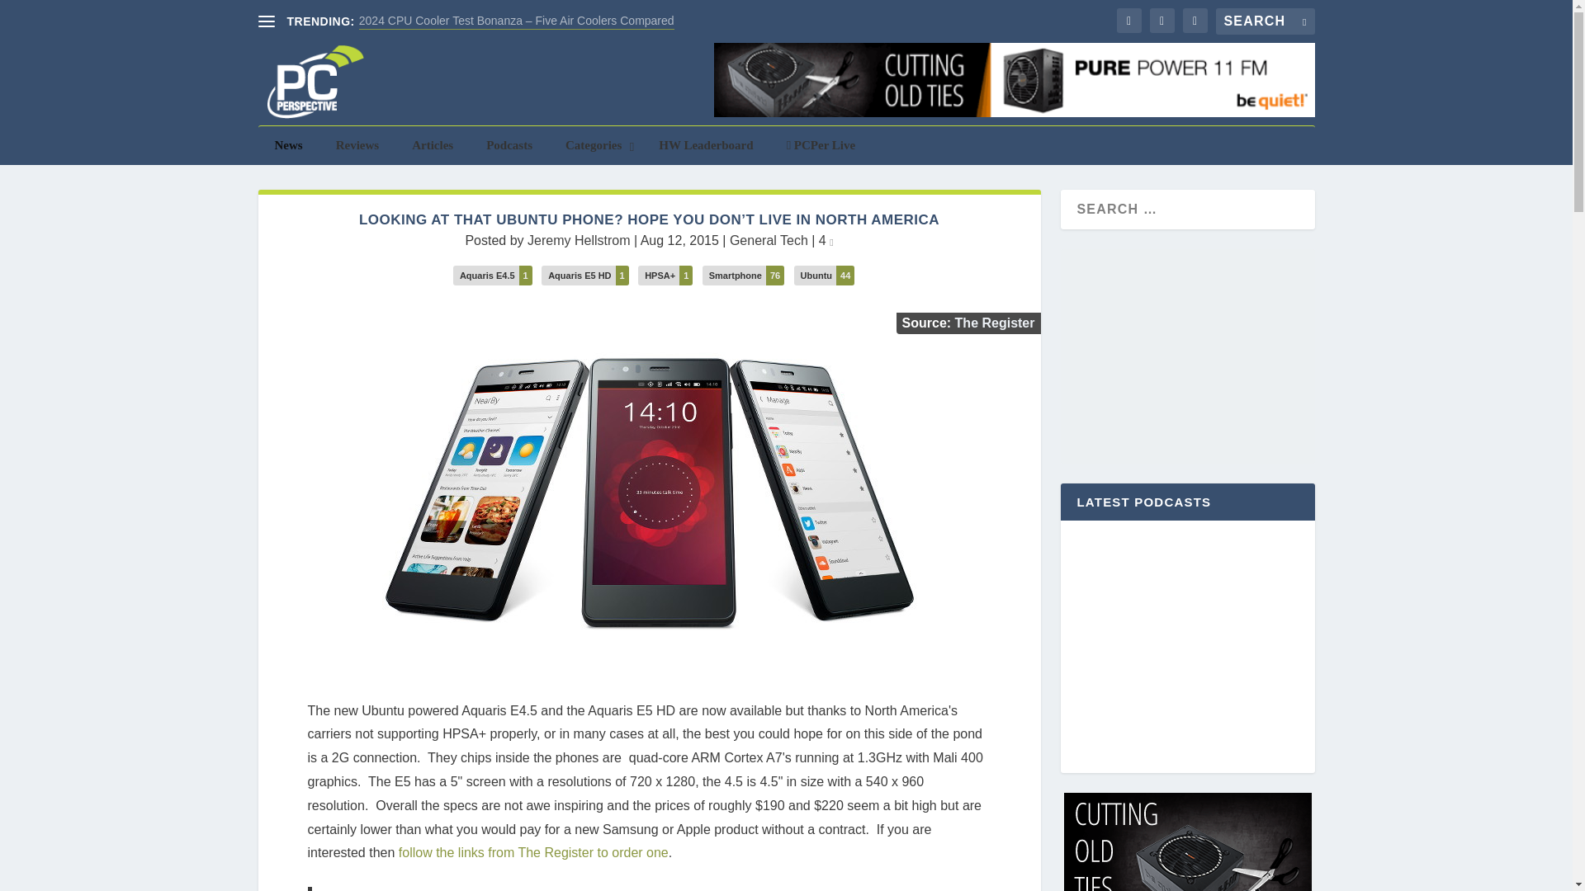 The image size is (1585, 891). I want to click on Reviews, so click(358, 145).